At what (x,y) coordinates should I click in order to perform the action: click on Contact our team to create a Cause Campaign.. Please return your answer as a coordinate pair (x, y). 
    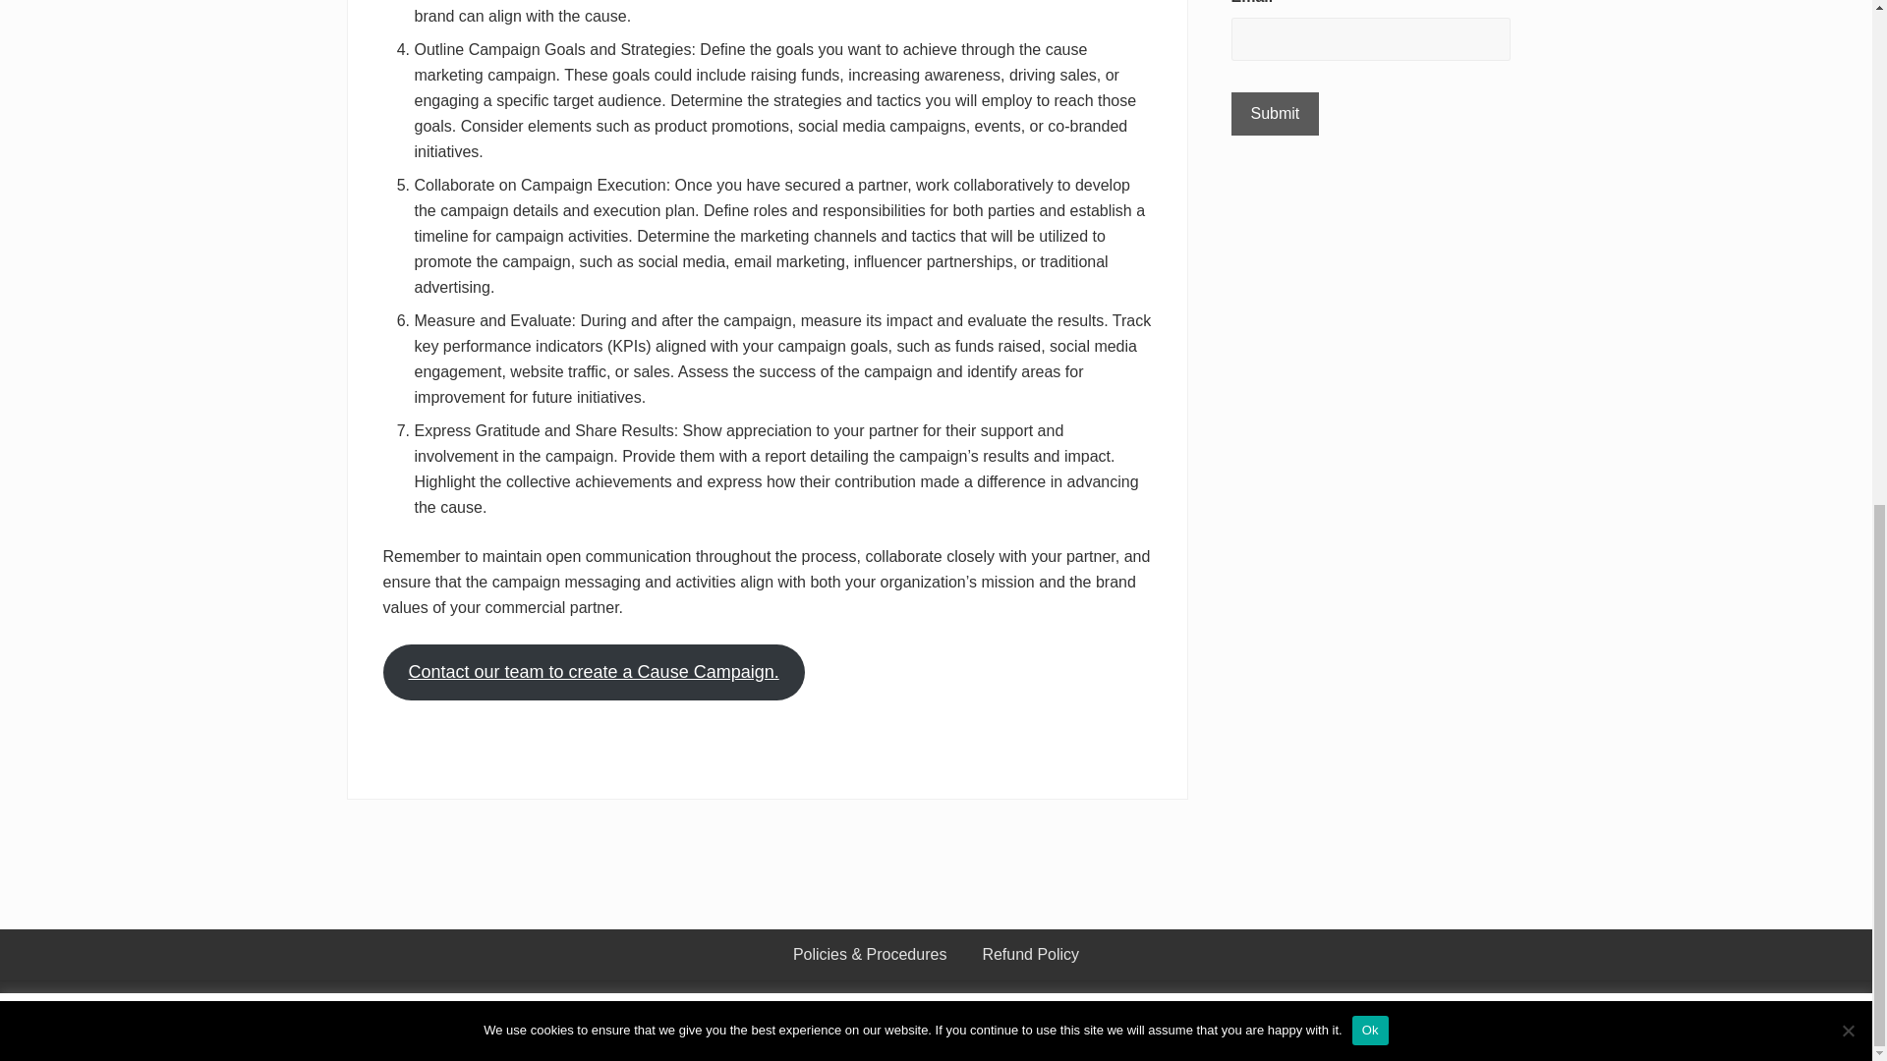
    Looking at the image, I should click on (594, 672).